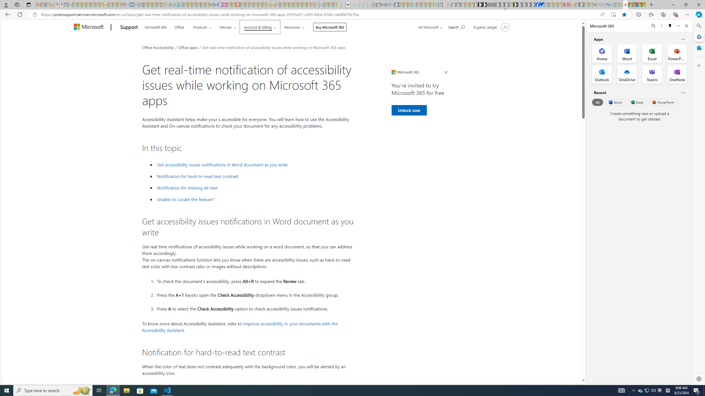 The image size is (705, 396). What do you see at coordinates (352, 5) in the screenshot?
I see `Privacy Help Center - Policies Help` at bounding box center [352, 5].